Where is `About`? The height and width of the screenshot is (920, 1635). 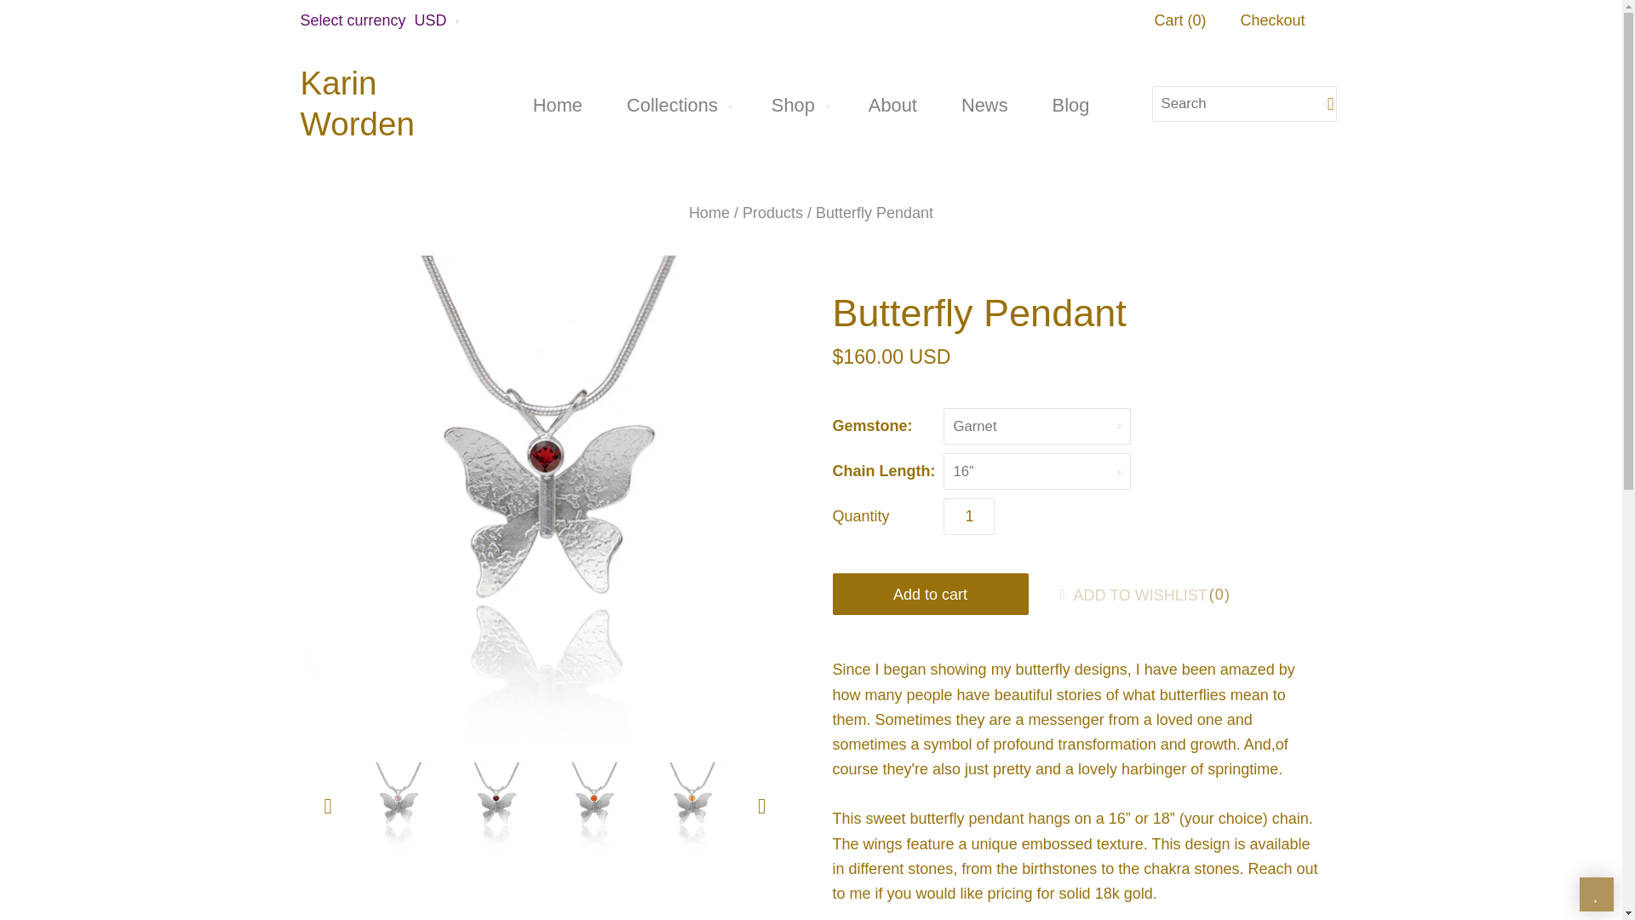
About is located at coordinates (892, 104).